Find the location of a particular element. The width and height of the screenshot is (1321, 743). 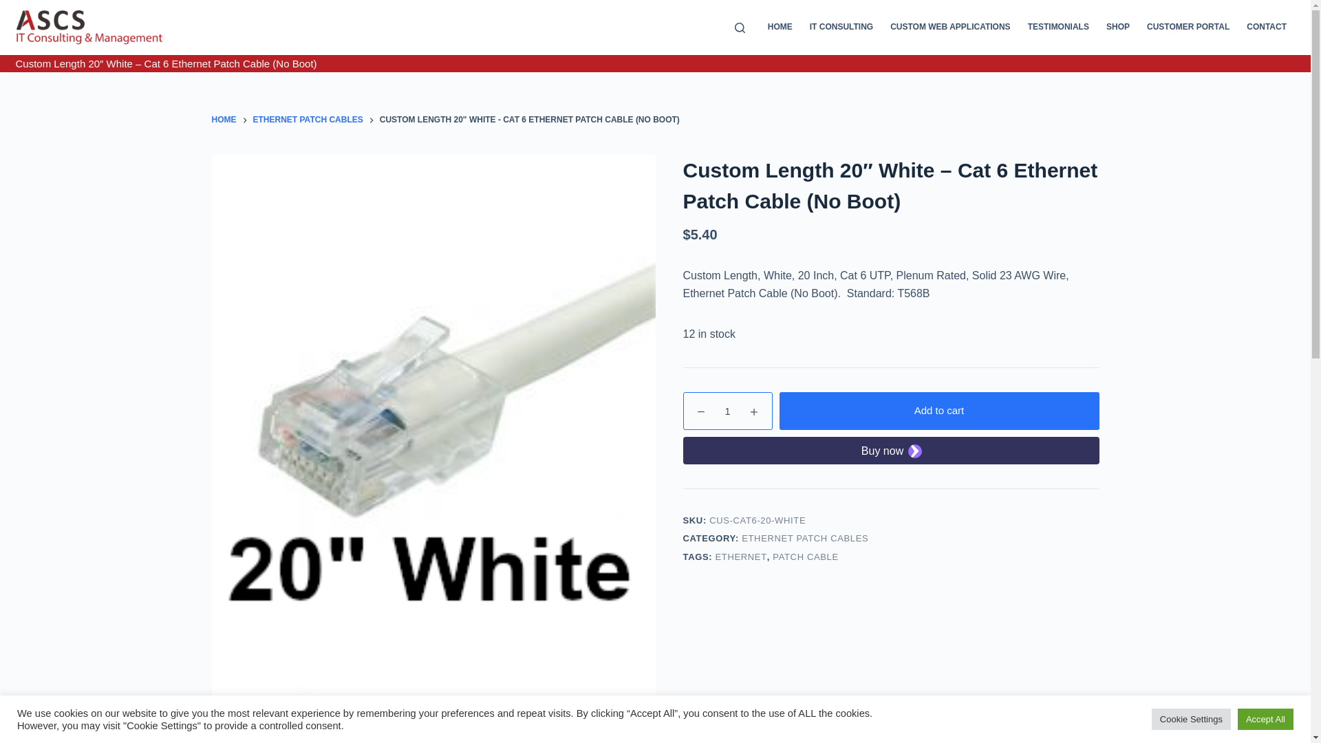

Secure payment button frame is located at coordinates (890, 450).